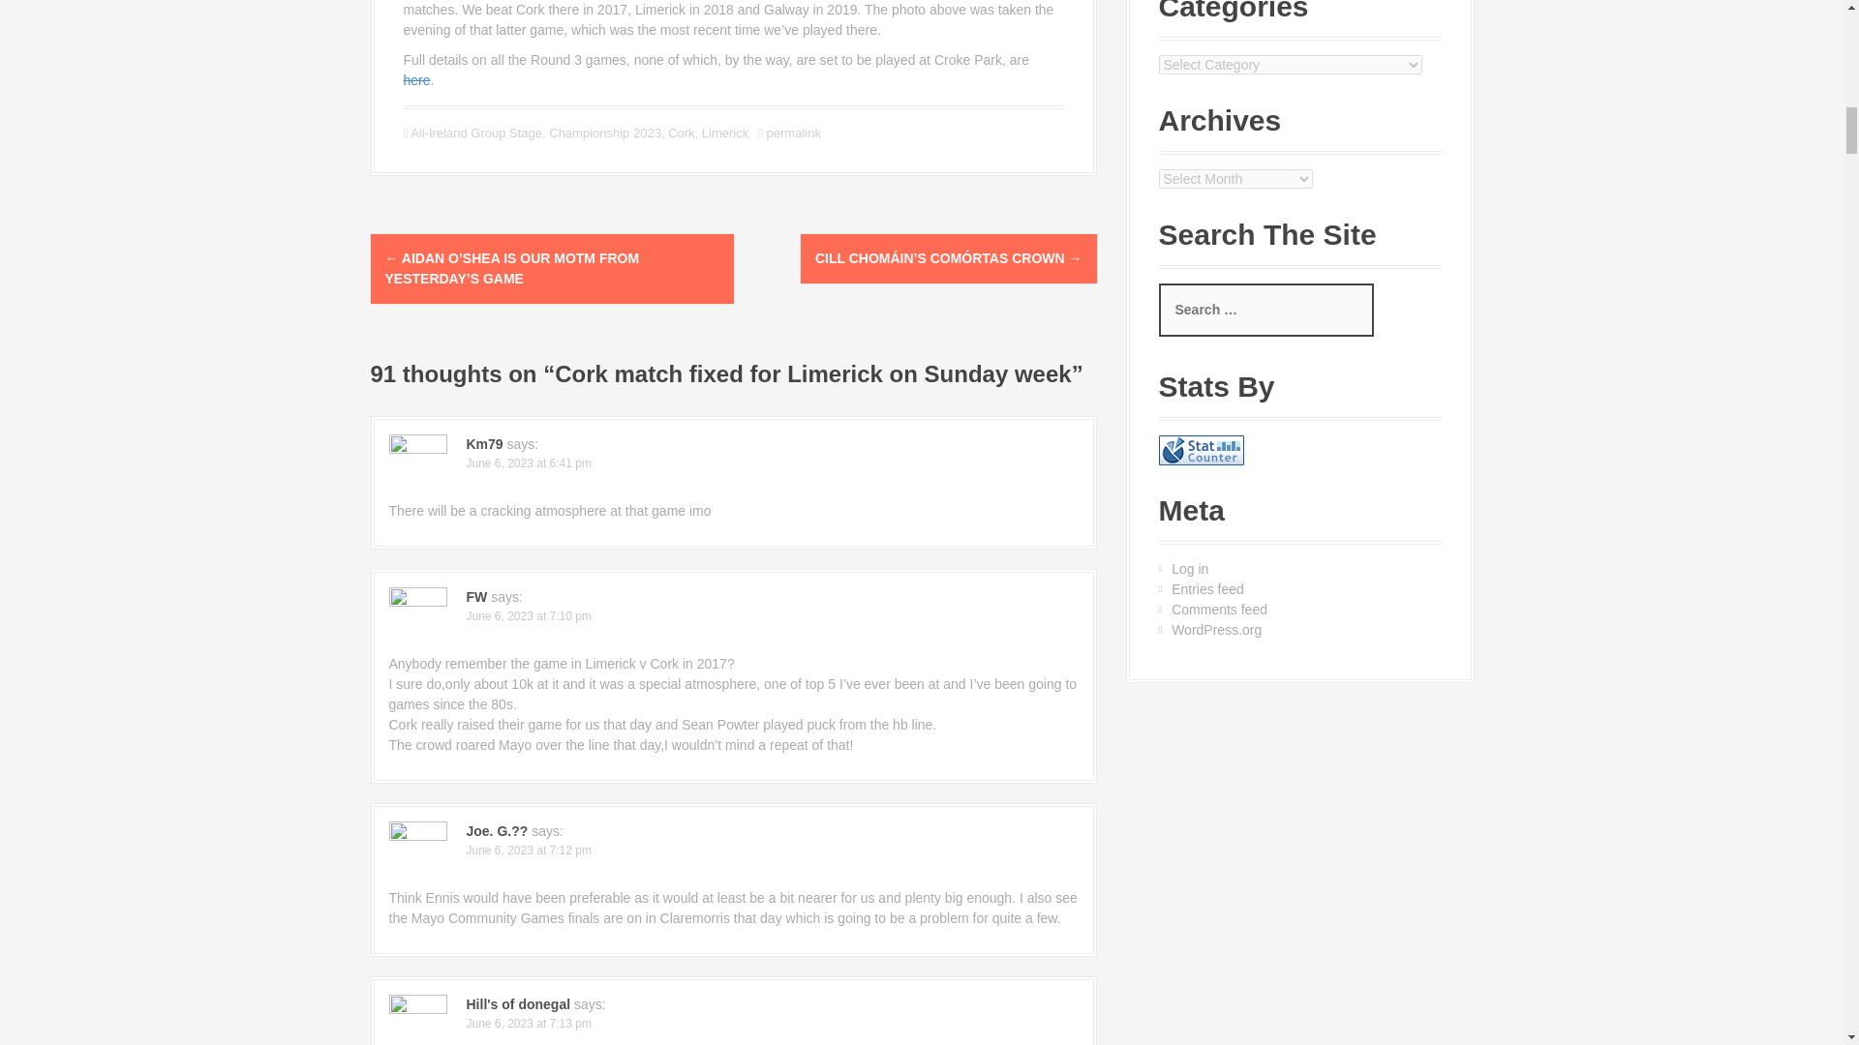 Image resolution: width=1859 pixels, height=1045 pixels. What do you see at coordinates (1265, 310) in the screenshot?
I see `Search for:` at bounding box center [1265, 310].